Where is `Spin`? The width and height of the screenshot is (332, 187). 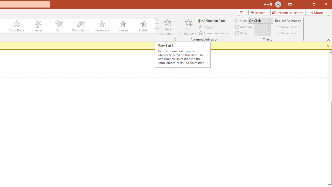
Spin is located at coordinates (59, 26).